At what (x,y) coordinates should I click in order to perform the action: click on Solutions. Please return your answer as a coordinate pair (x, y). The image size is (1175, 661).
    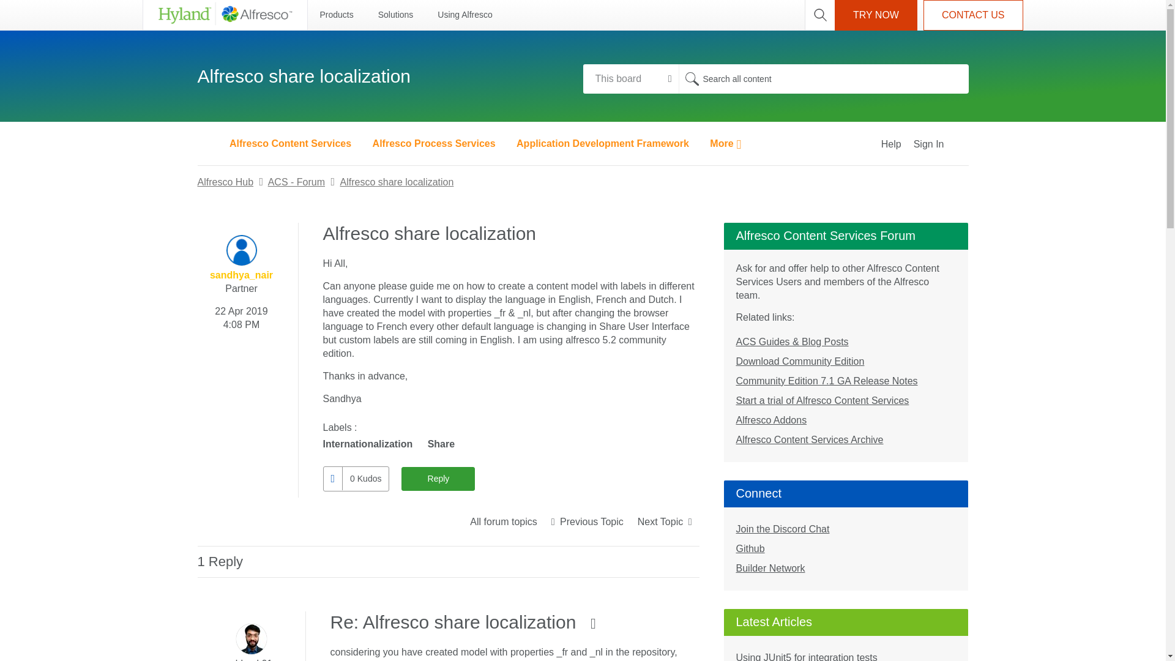
    Looking at the image, I should click on (395, 15).